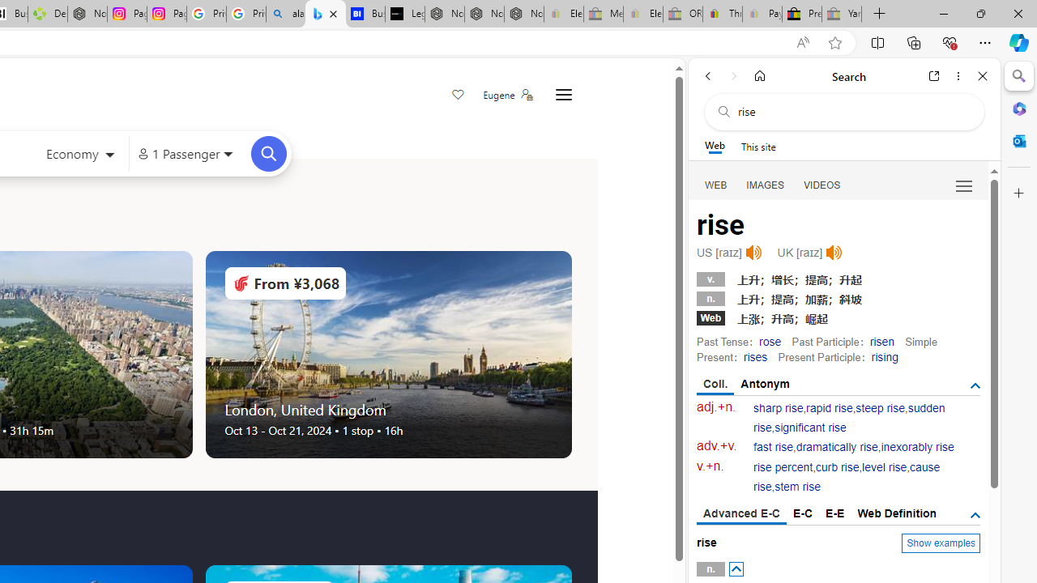 This screenshot has height=583, width=1037. I want to click on cause rise, so click(847, 478).